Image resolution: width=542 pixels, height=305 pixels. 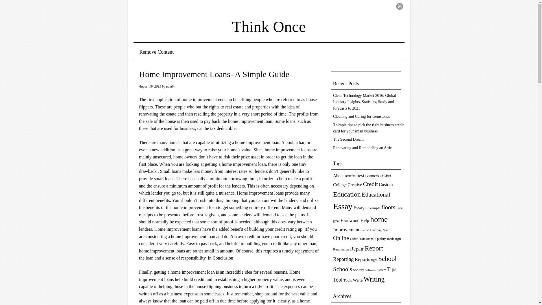 What do you see at coordinates (399, 6) in the screenshot?
I see `RSS Feed` at bounding box center [399, 6].